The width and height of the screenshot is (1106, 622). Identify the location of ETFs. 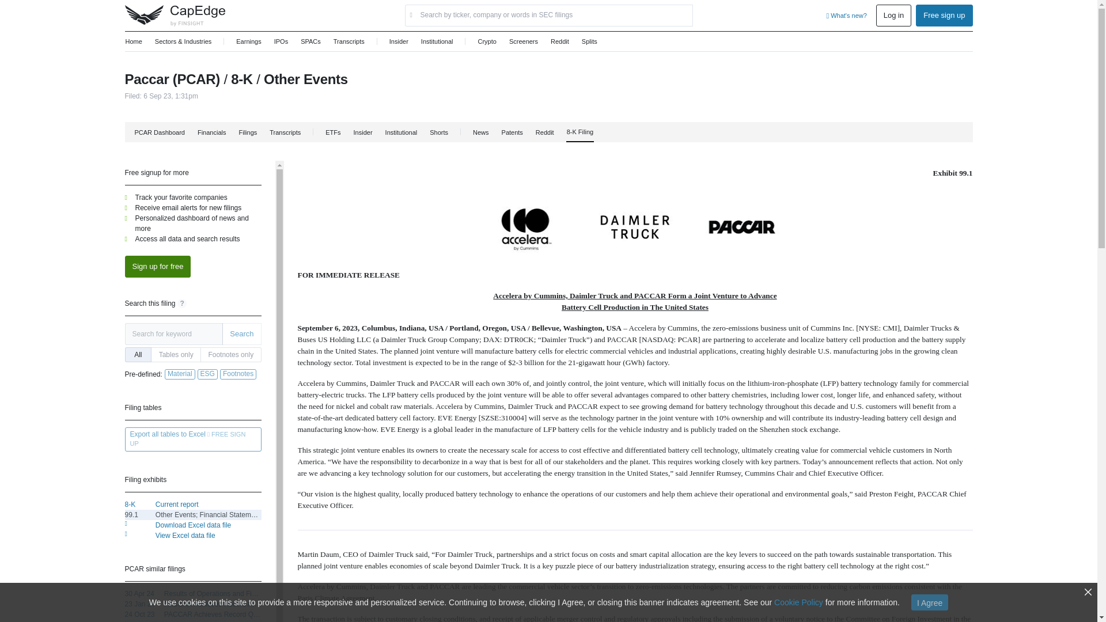
(333, 132).